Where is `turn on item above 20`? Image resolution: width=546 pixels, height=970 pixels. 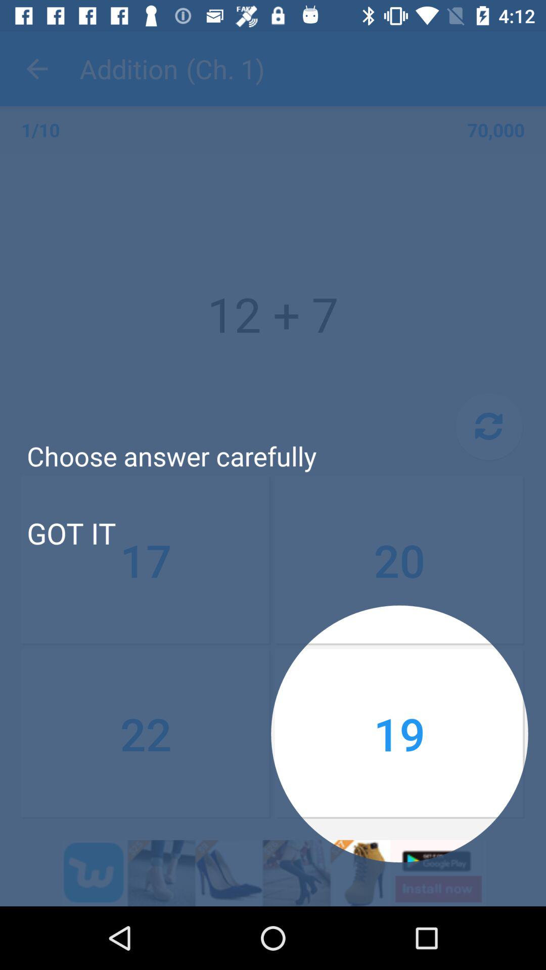 turn on item above 20 is located at coordinates (489, 426).